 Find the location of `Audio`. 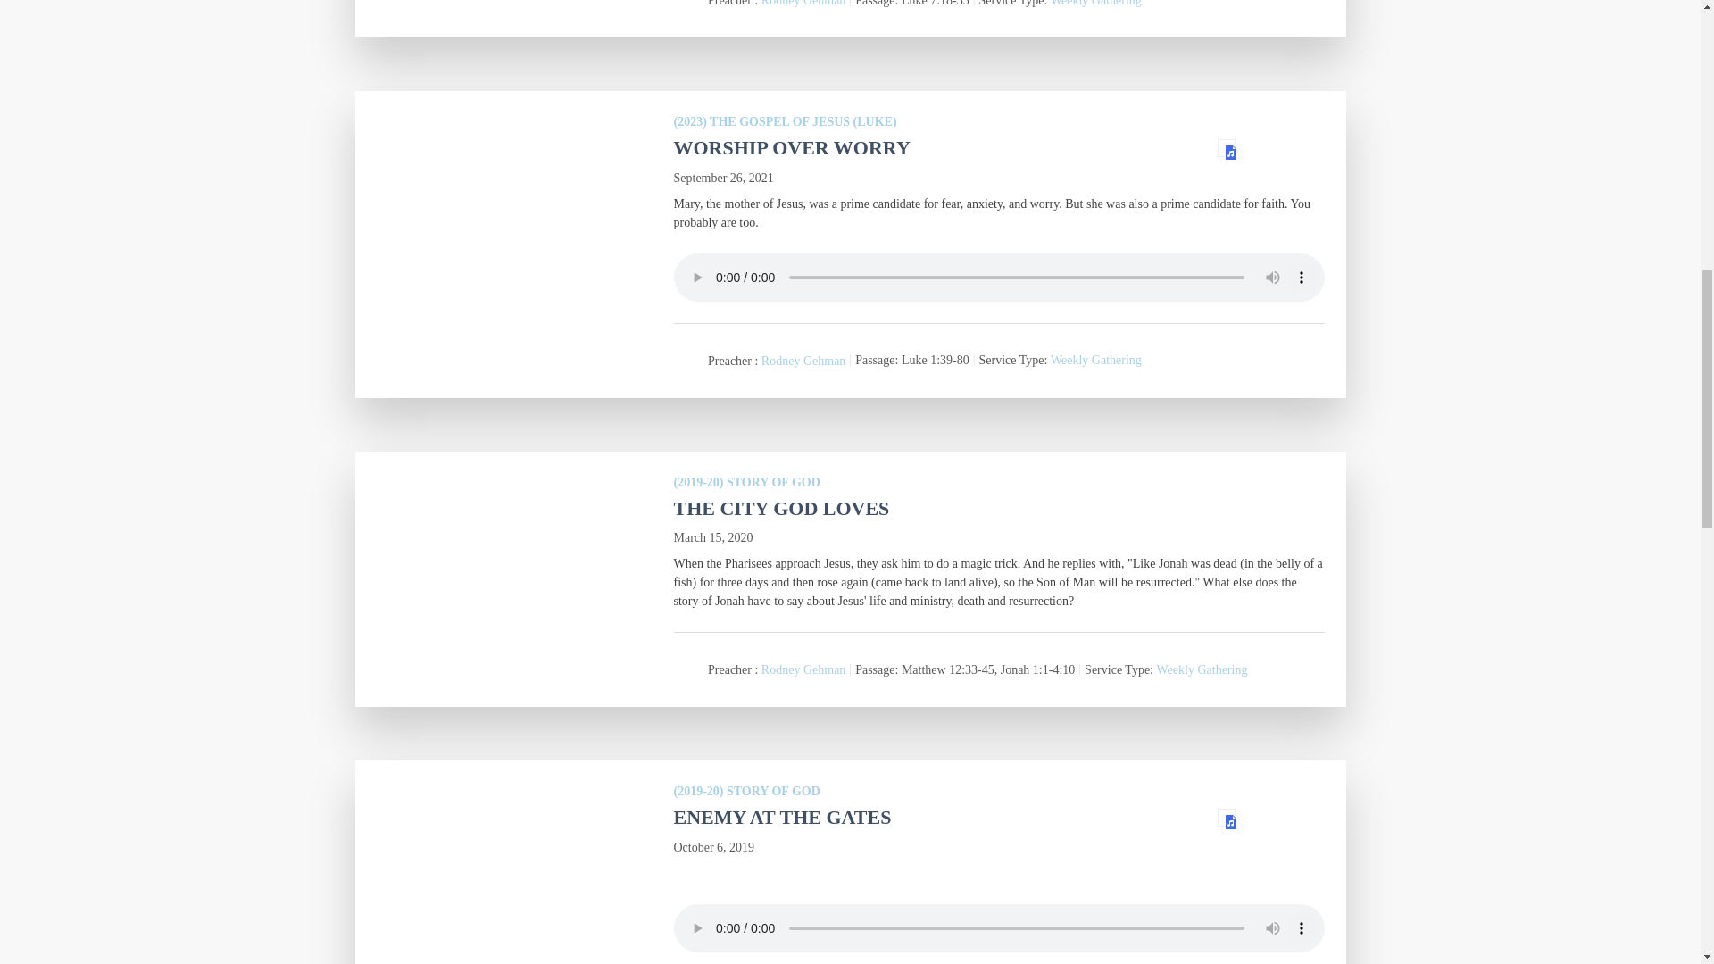

Audio is located at coordinates (1227, 818).